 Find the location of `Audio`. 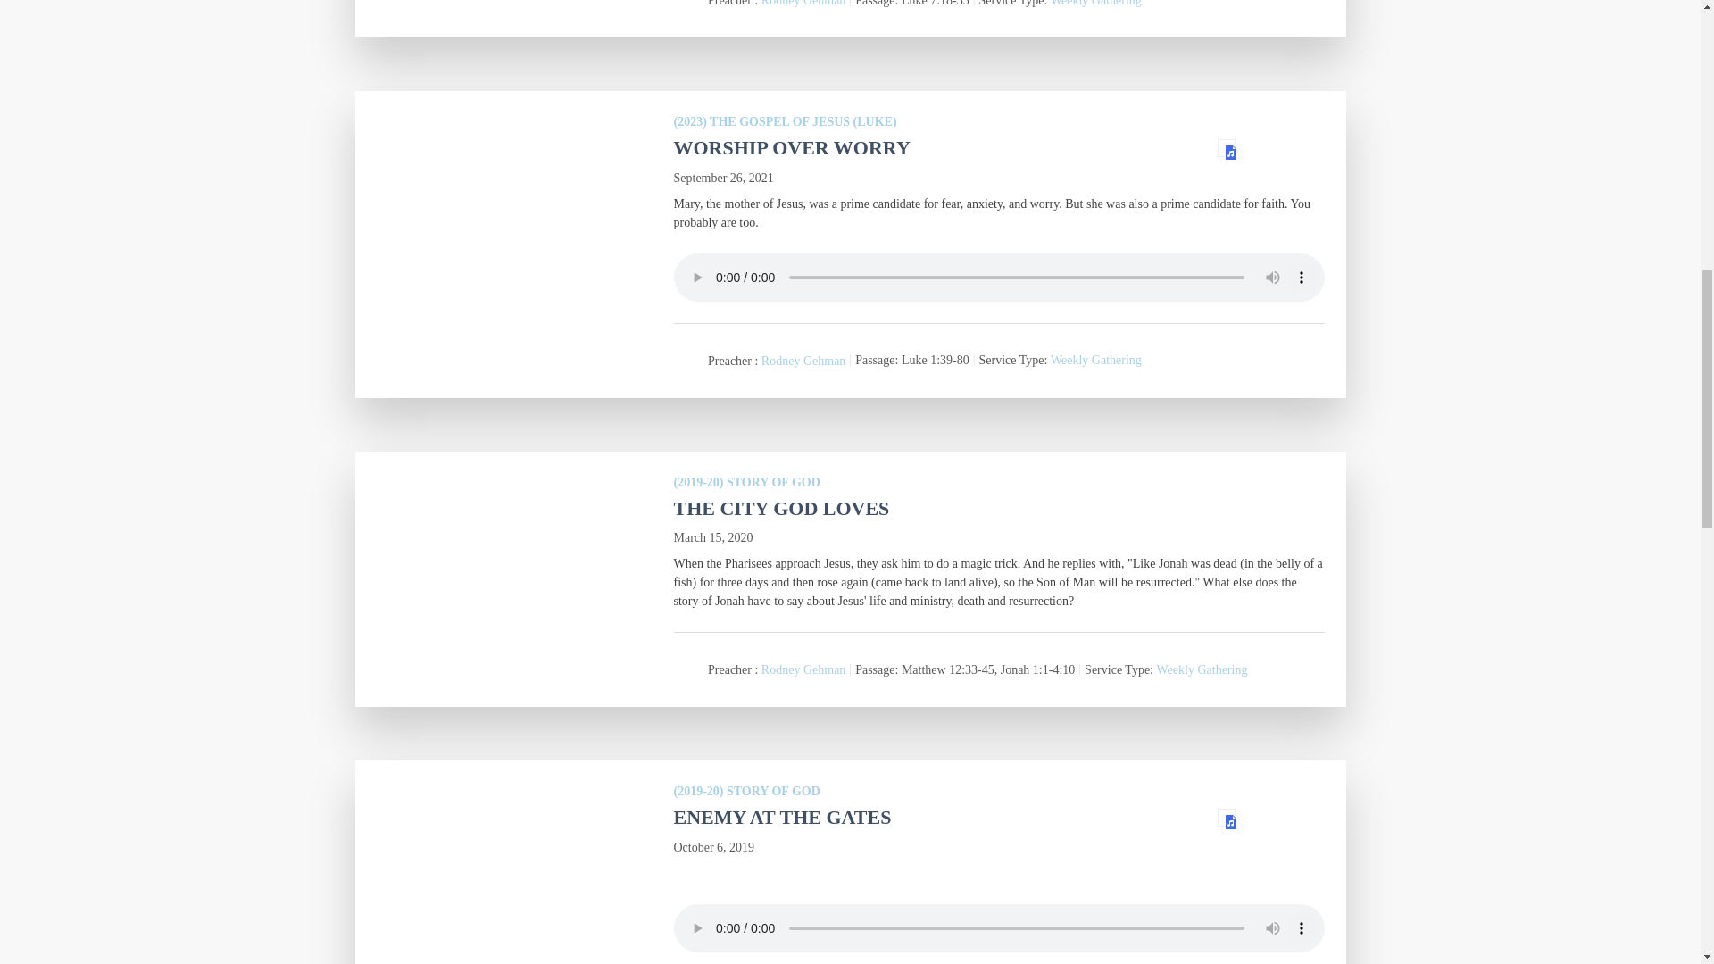

Audio is located at coordinates (1227, 818).